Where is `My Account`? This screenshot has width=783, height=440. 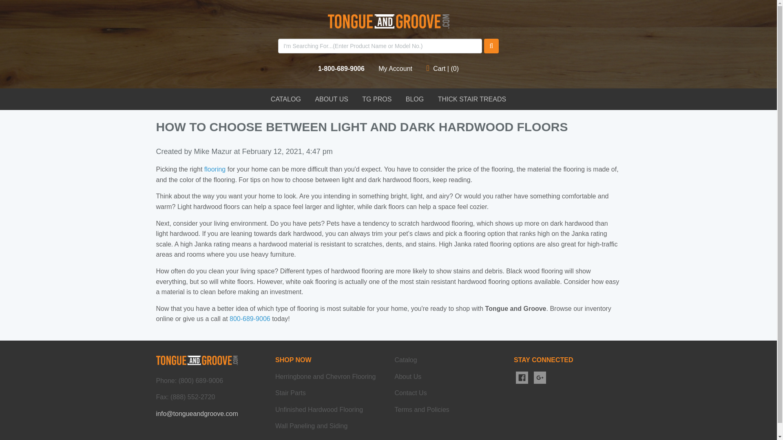 My Account is located at coordinates (395, 68).